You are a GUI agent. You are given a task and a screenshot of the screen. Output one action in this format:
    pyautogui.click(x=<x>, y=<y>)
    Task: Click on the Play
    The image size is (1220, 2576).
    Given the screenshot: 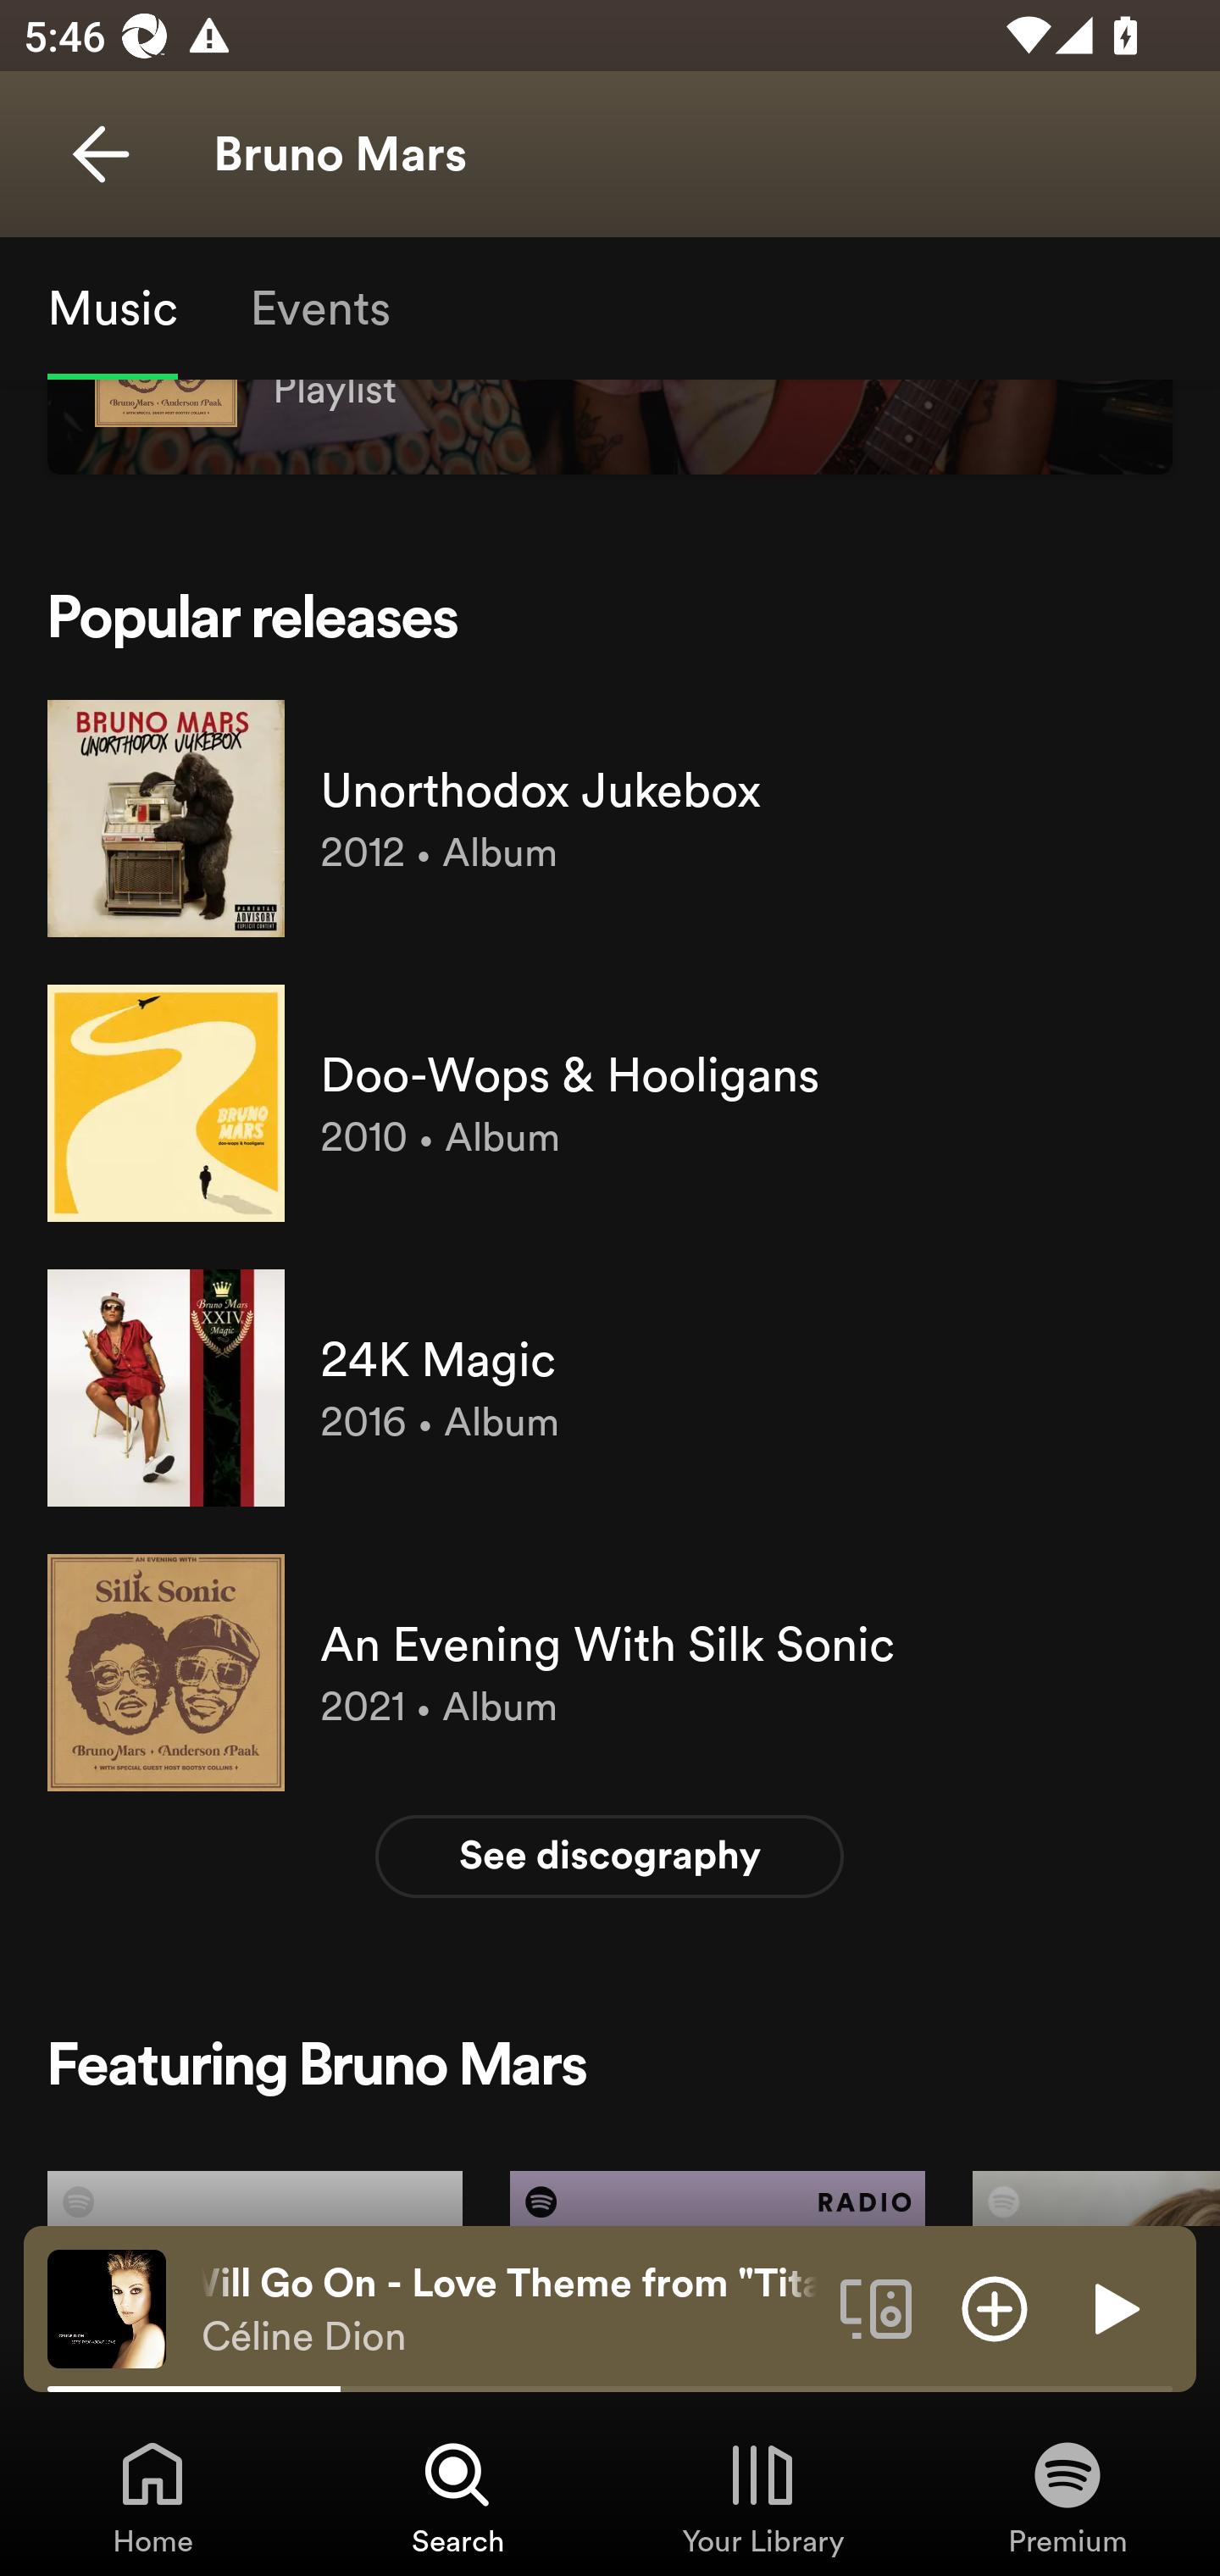 What is the action you would take?
    pyautogui.click(x=1113, y=2307)
    